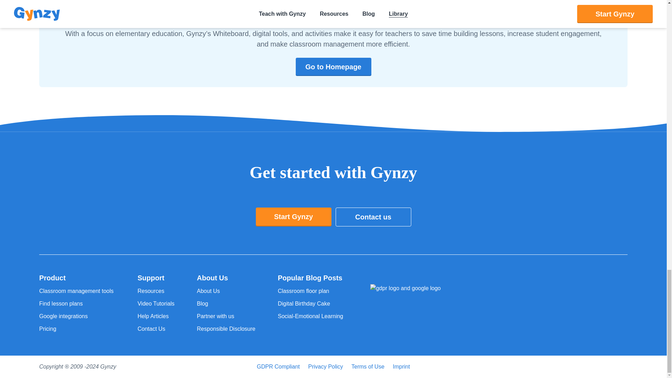 This screenshot has height=378, width=672. Describe the element at coordinates (77, 329) in the screenshot. I see `Pricing` at that location.